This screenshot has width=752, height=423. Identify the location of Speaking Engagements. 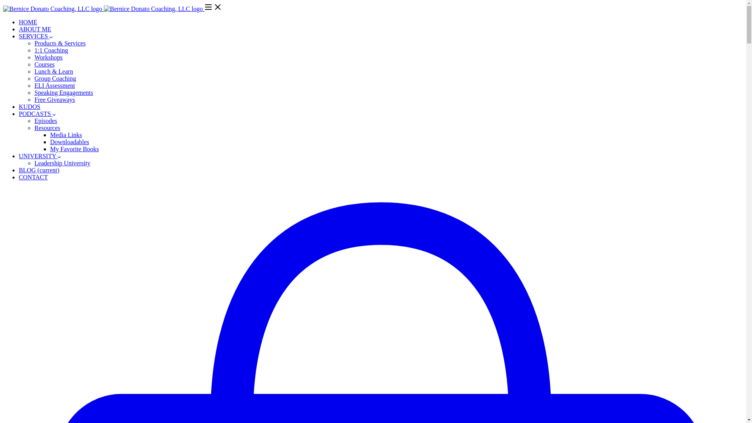
(64, 92).